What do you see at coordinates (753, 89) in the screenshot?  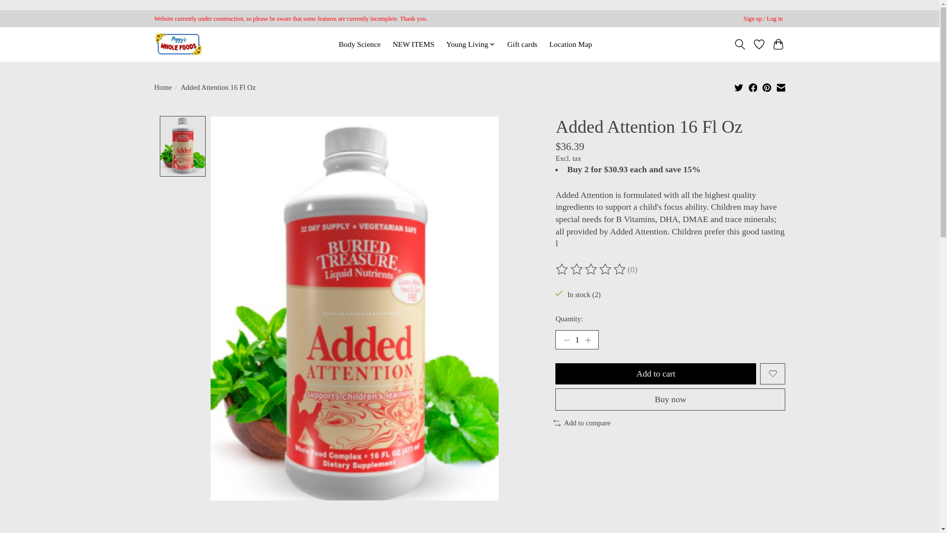 I see `Share on Facebook` at bounding box center [753, 89].